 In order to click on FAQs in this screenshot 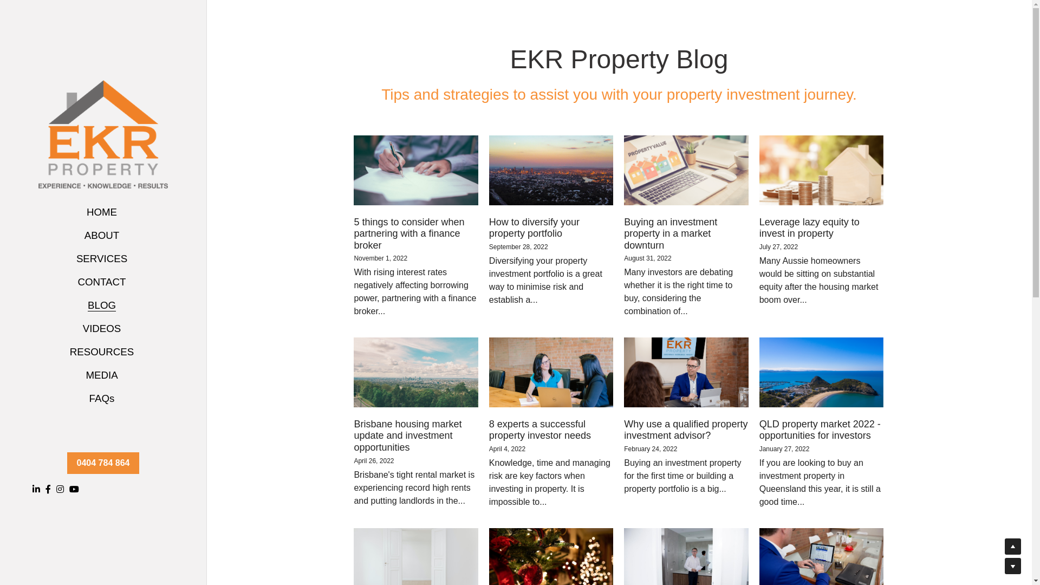, I will do `click(102, 399)`.